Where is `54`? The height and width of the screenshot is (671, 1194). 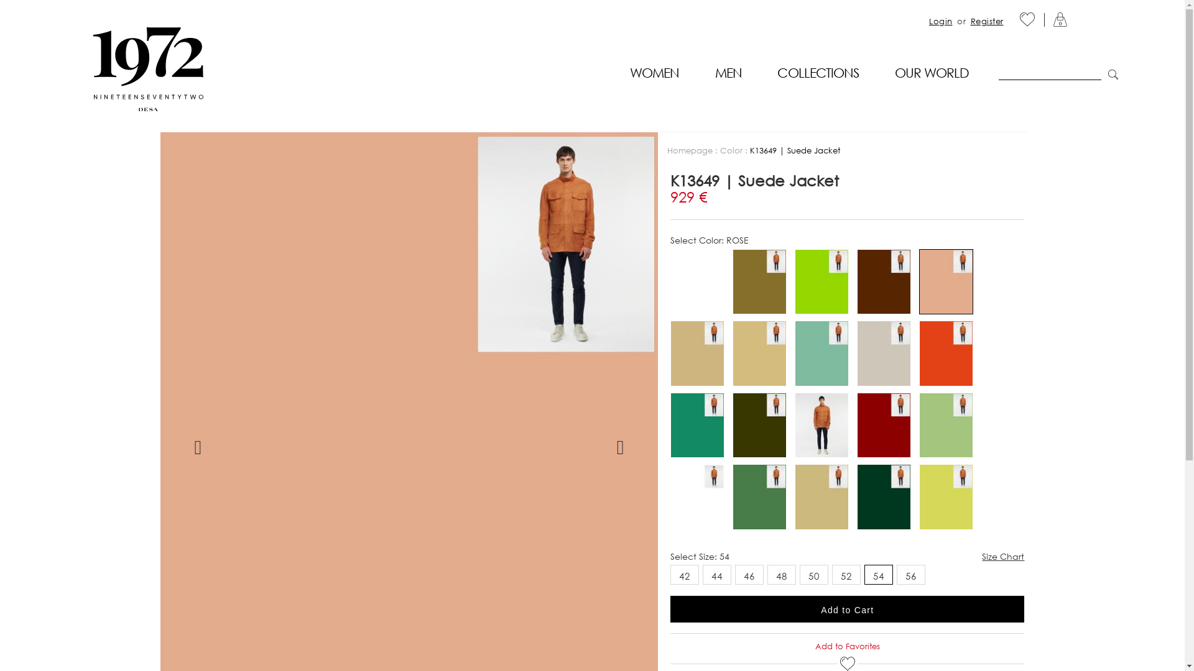
54 is located at coordinates (879, 575).